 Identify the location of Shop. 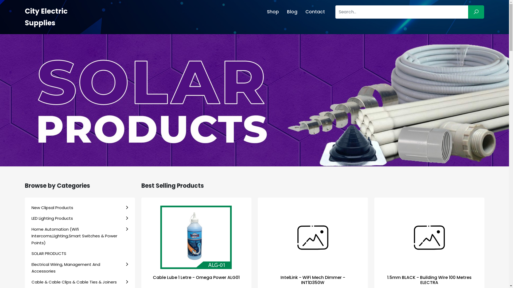
(273, 12).